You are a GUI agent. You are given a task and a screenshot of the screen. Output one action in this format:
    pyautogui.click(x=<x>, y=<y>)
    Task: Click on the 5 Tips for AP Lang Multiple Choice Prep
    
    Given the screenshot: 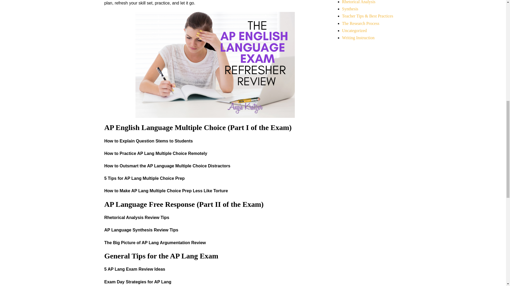 What is the action you would take?
    pyautogui.click(x=144, y=178)
    